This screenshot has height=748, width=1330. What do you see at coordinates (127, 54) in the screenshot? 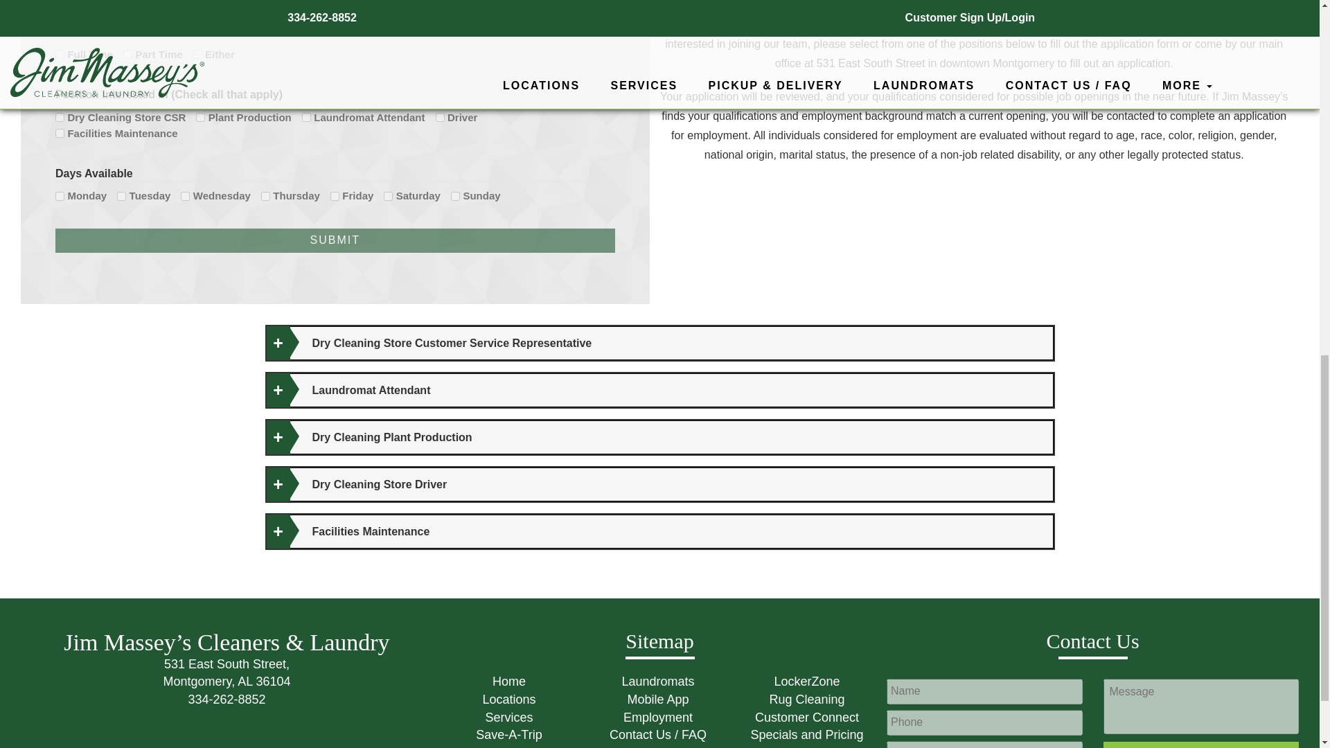
I see `Submit` at bounding box center [127, 54].